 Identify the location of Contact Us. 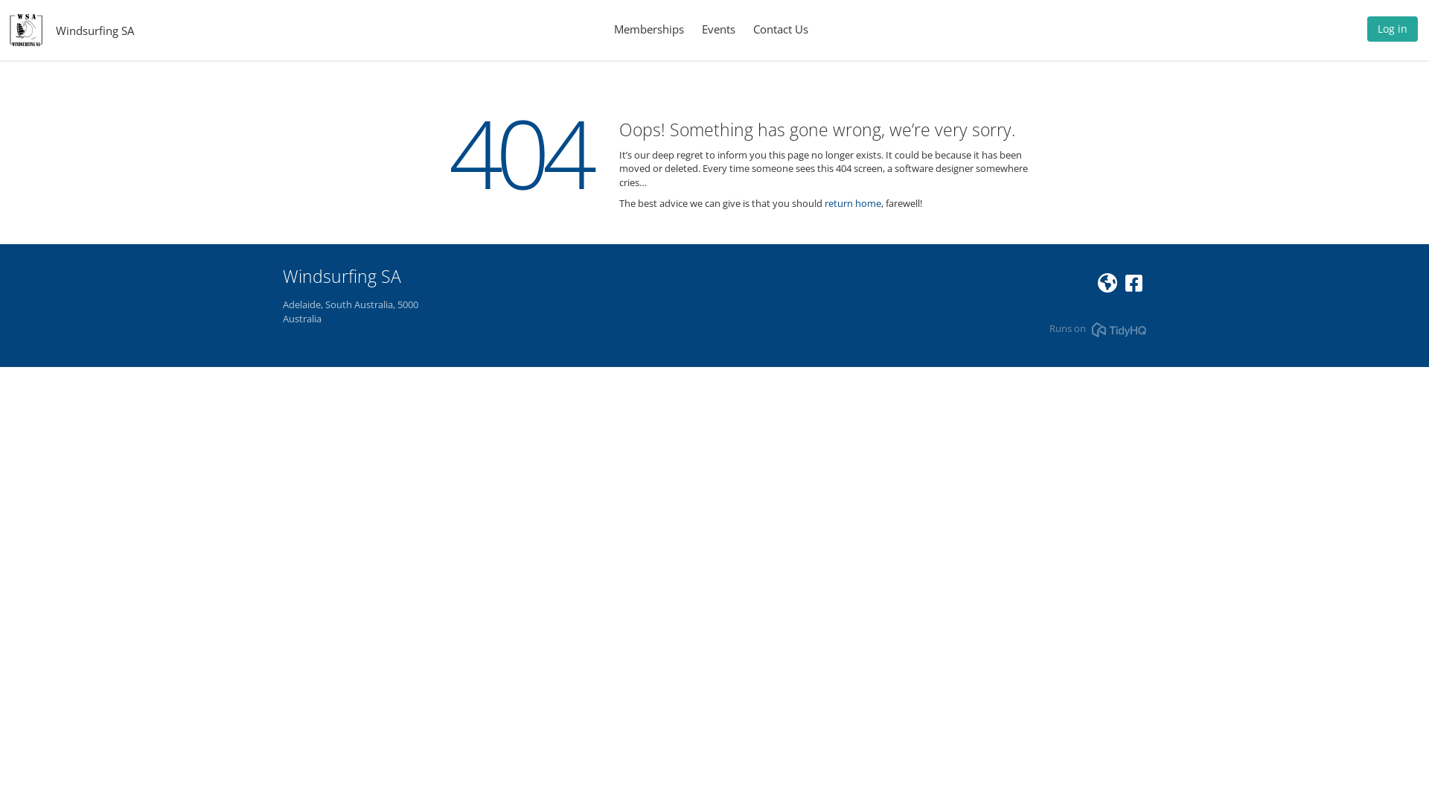
(781, 30).